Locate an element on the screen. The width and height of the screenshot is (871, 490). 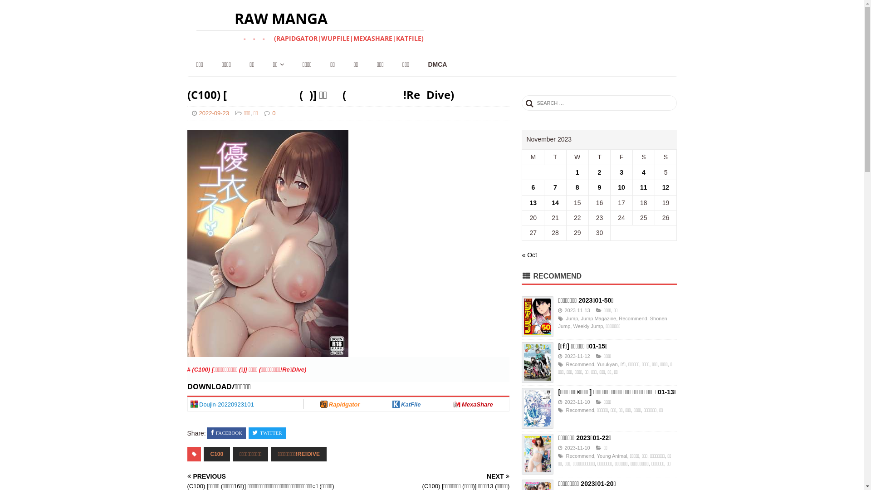
7 is located at coordinates (555, 187).